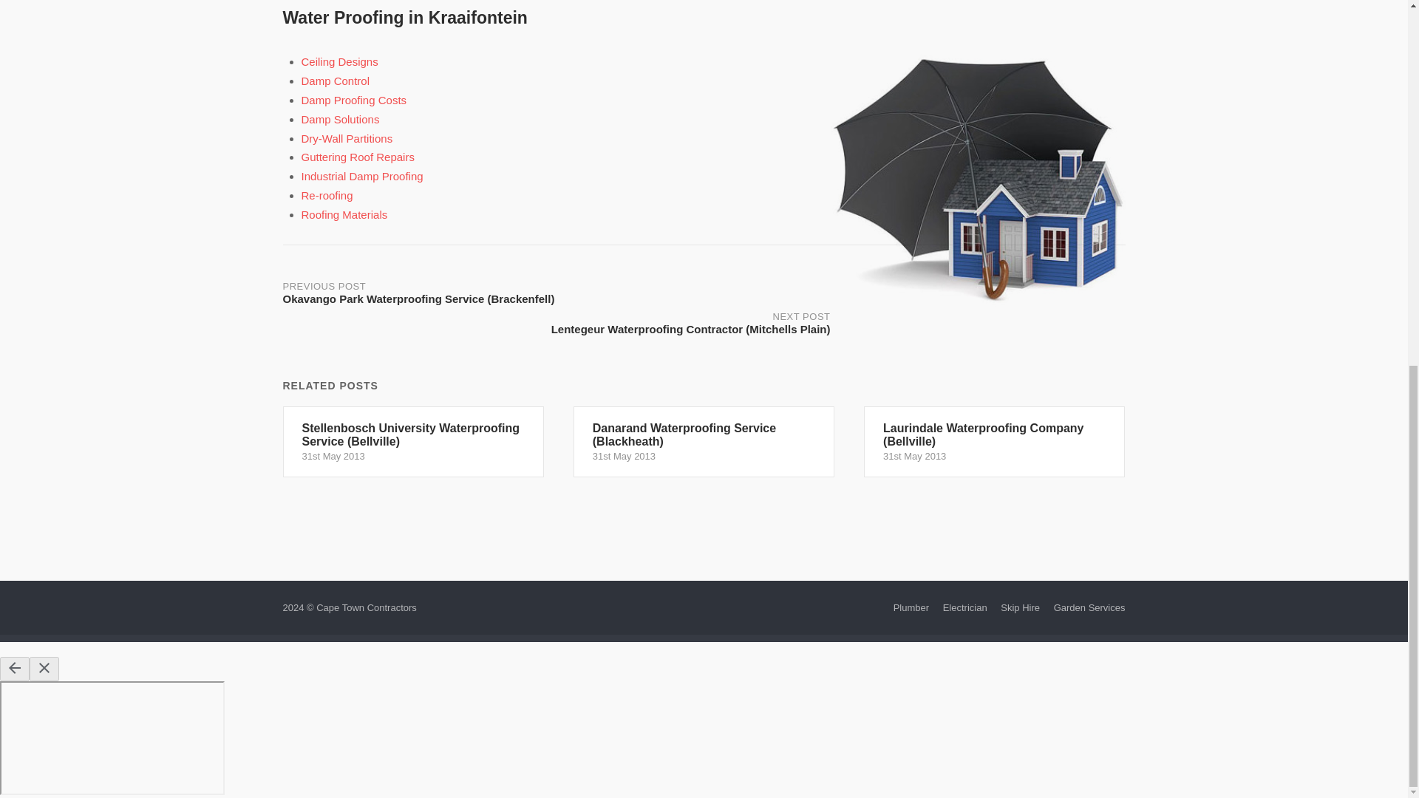 The image size is (1419, 798). What do you see at coordinates (358, 157) in the screenshot?
I see `Guttering Roof Repairs` at bounding box center [358, 157].